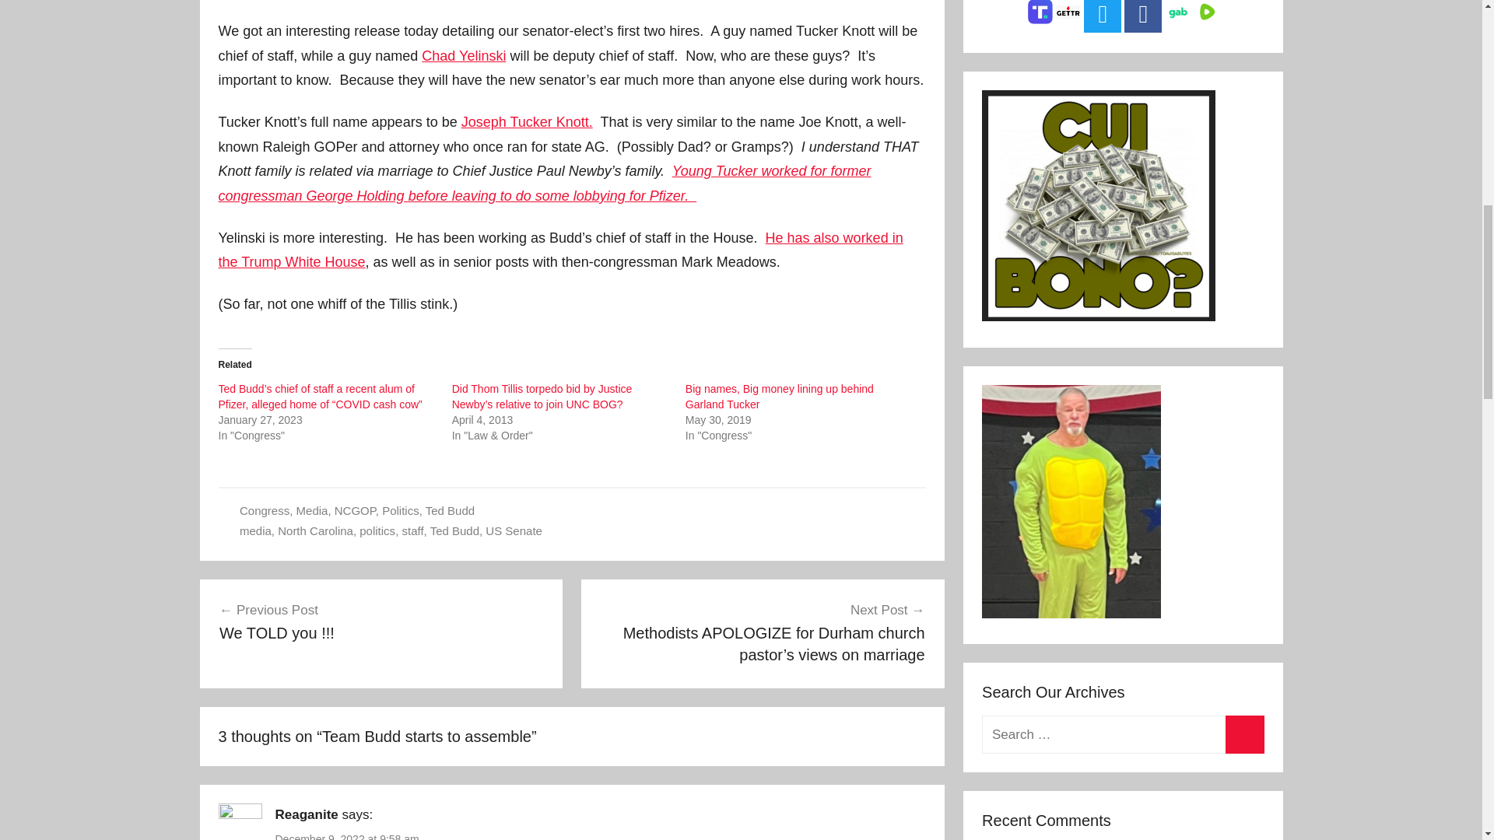  What do you see at coordinates (347, 837) in the screenshot?
I see `December 9, 2022 at 9:58 am` at bounding box center [347, 837].